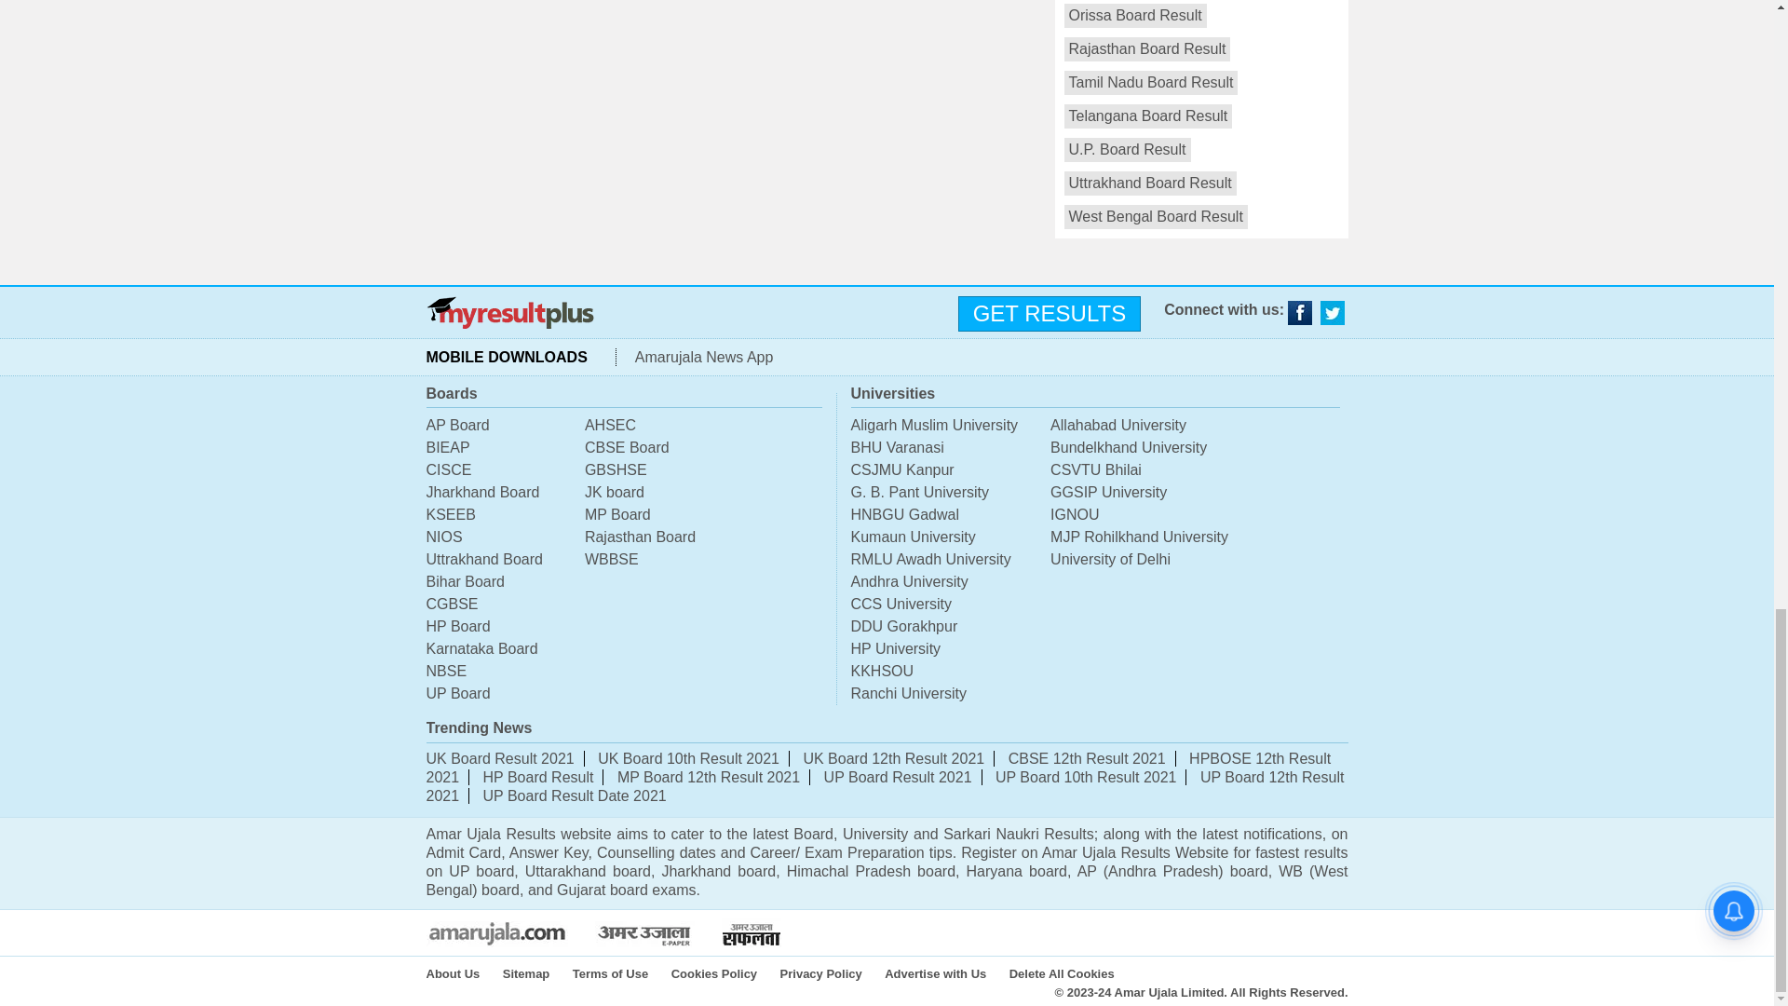 This screenshot has width=1788, height=1006. I want to click on UP Board Result 2021, so click(898, 777).